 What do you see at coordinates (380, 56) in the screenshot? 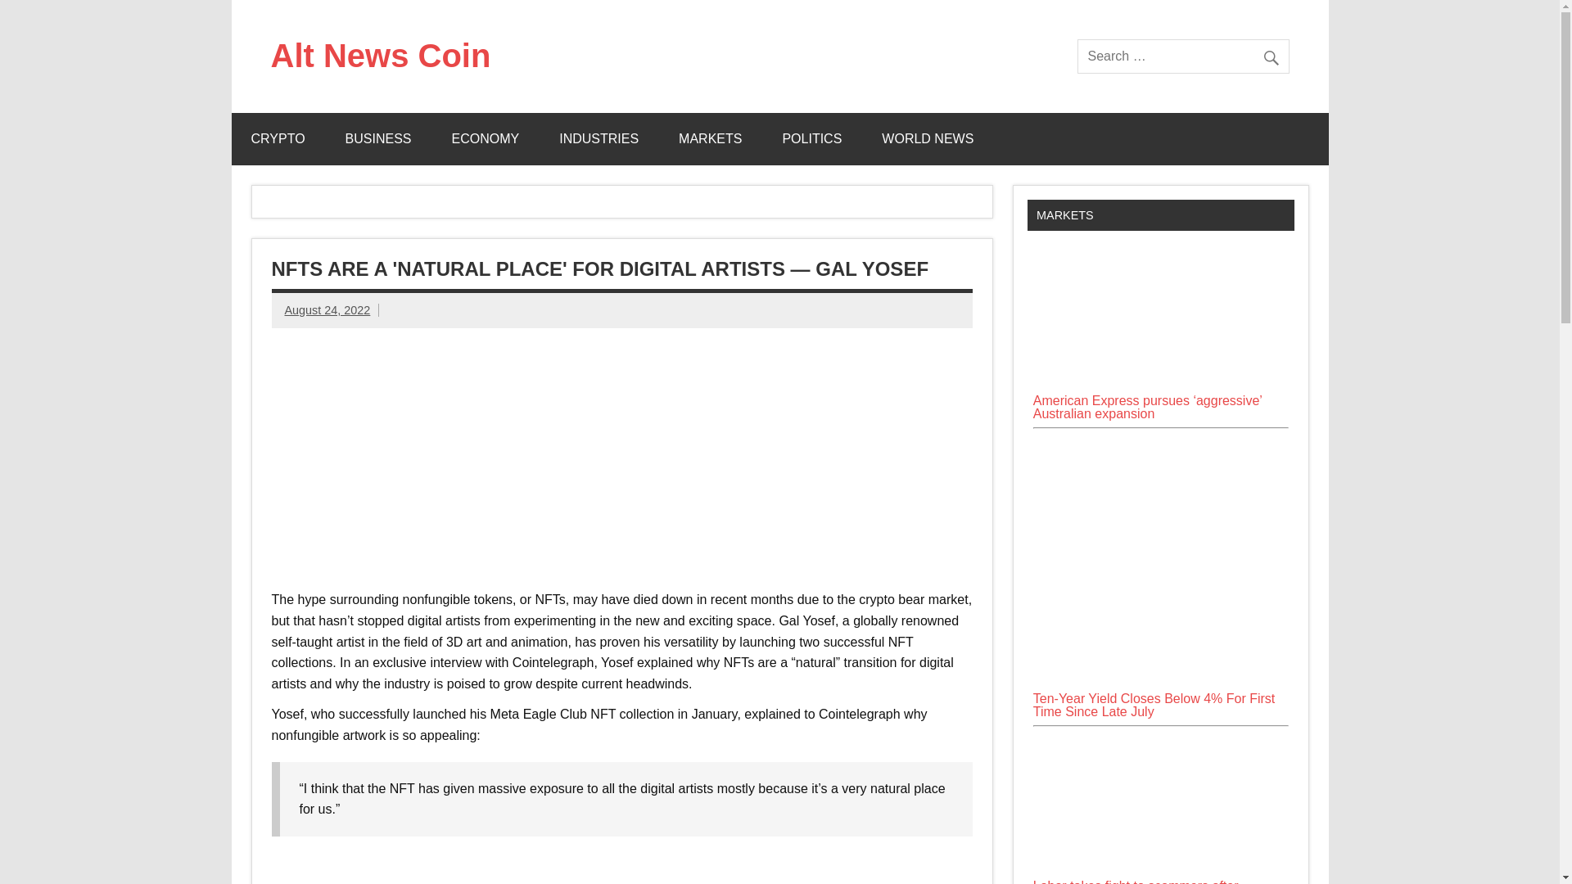
I see `Alt News Coin` at bounding box center [380, 56].